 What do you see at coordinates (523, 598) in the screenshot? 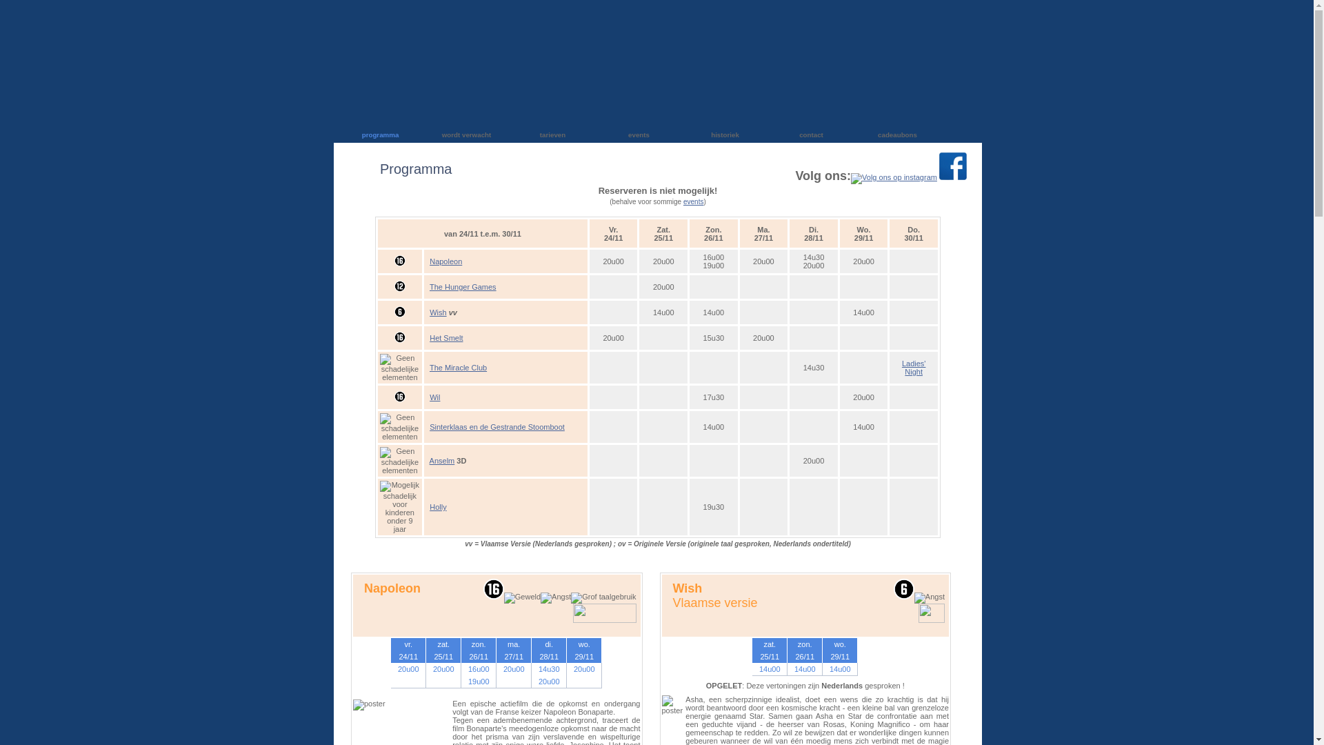
I see `Geweld` at bounding box center [523, 598].